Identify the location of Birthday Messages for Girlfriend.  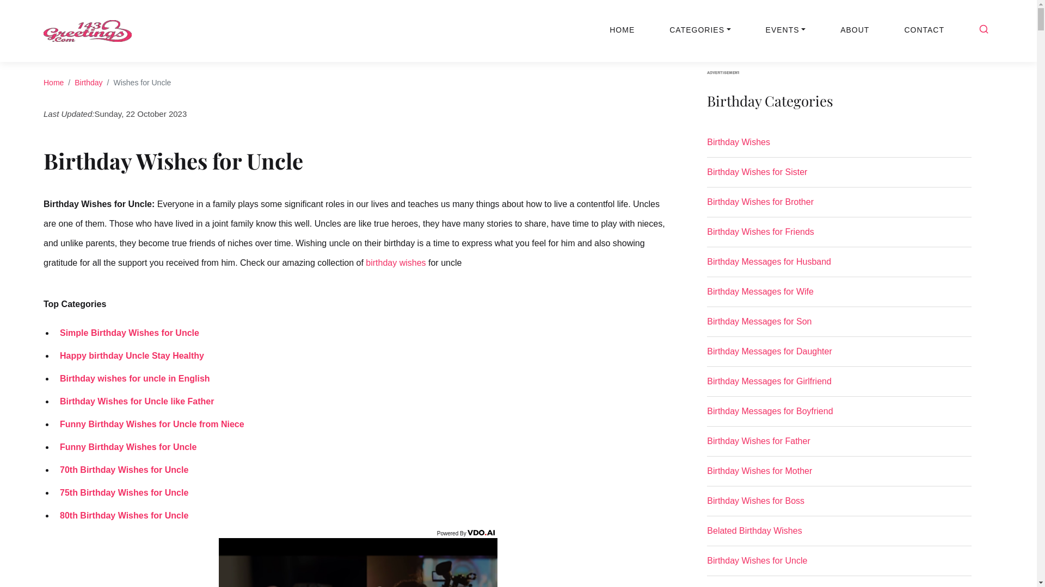
(839, 386).